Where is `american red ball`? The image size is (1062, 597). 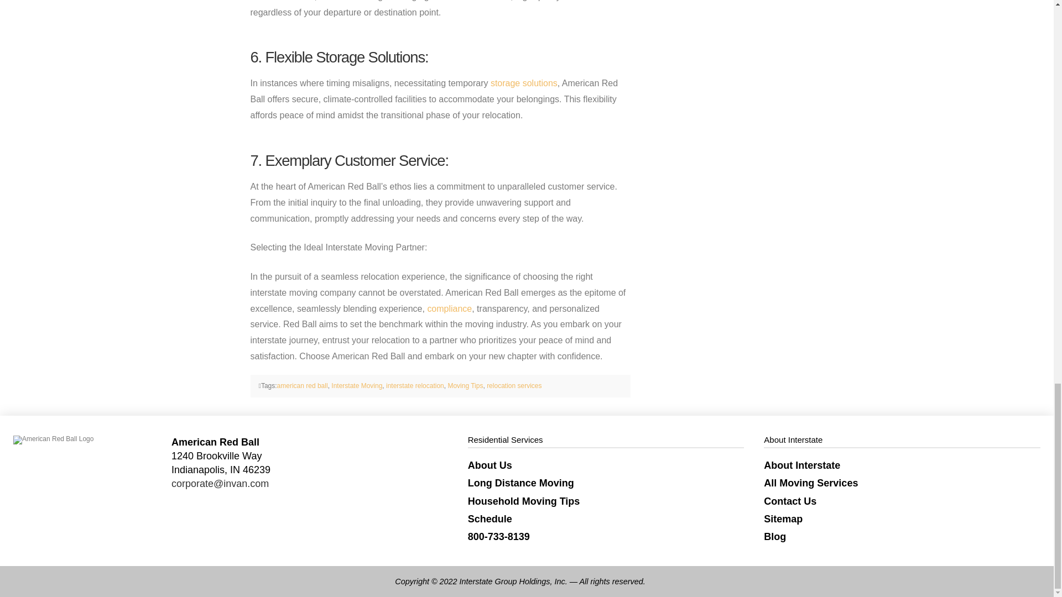 american red ball is located at coordinates (303, 386).